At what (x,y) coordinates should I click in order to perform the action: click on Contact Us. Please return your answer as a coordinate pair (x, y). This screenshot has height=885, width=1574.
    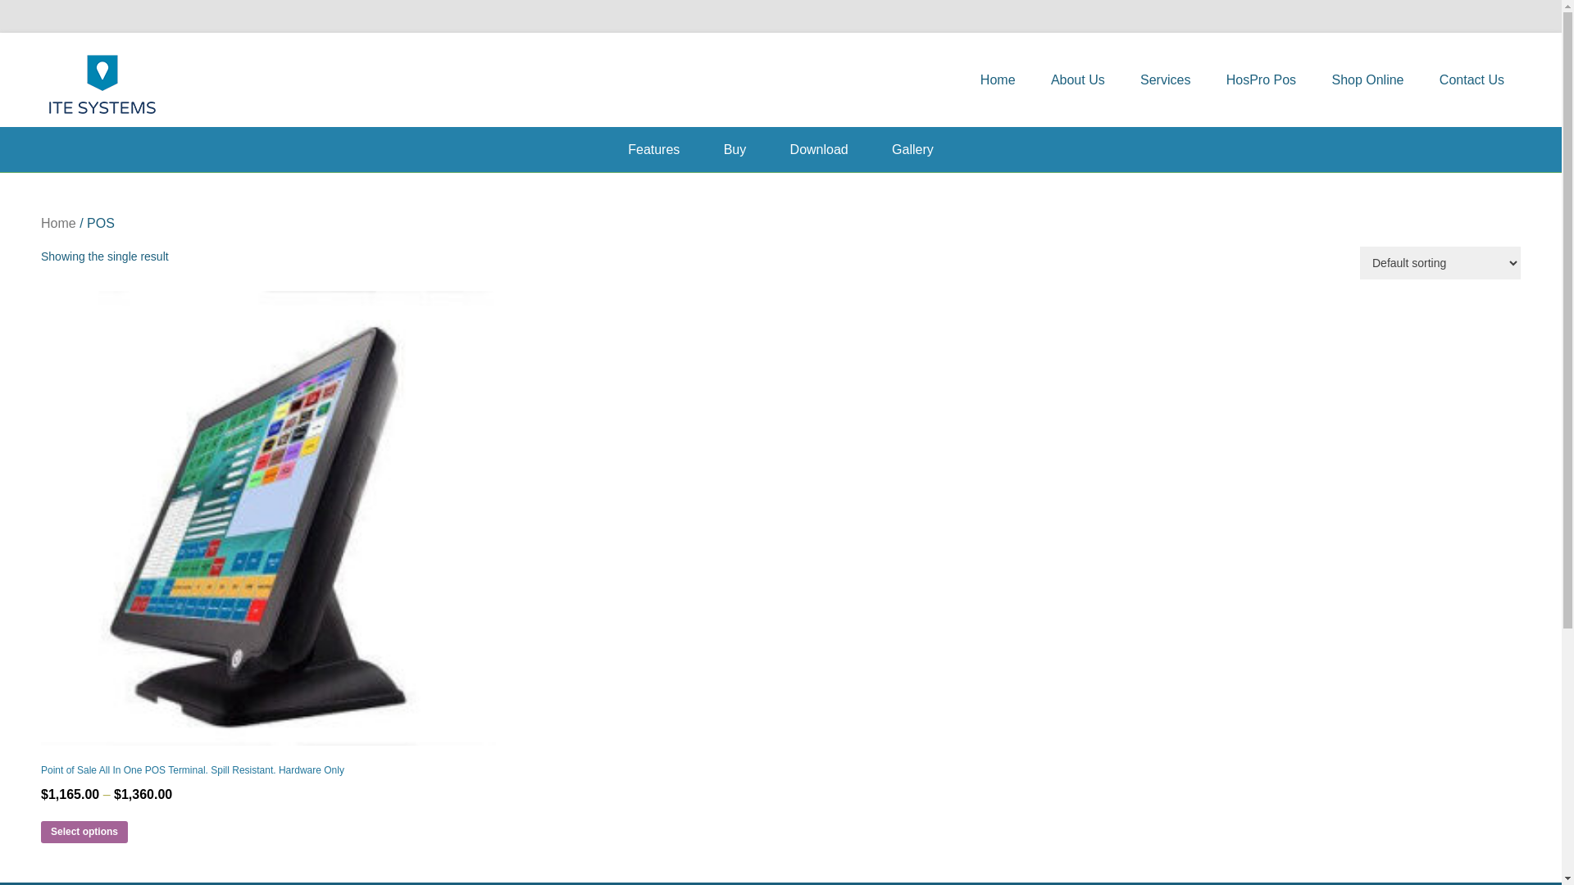
    Looking at the image, I should click on (1472, 80).